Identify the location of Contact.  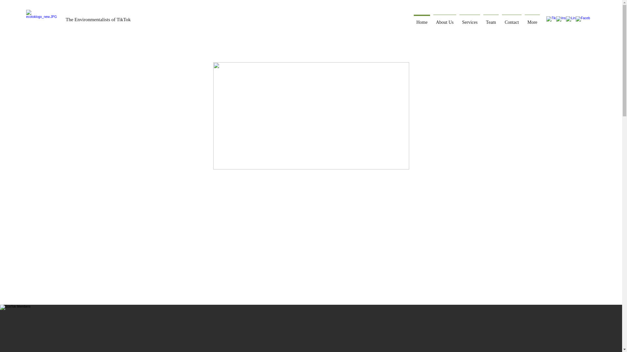
(511, 20).